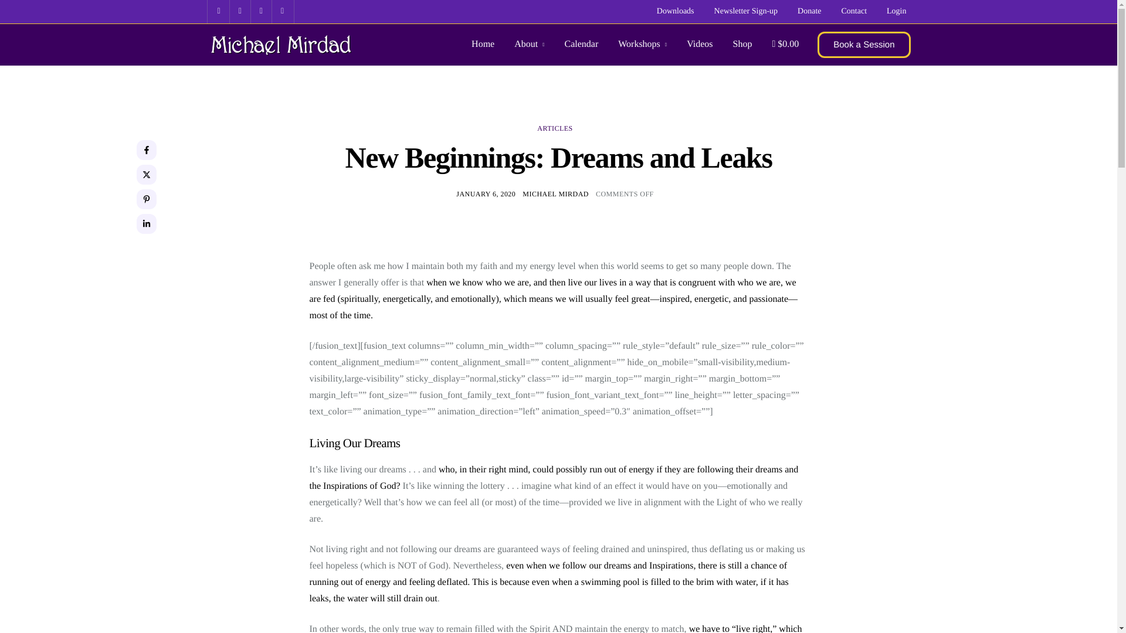  Describe the element at coordinates (642, 45) in the screenshot. I see `Workshops` at that location.